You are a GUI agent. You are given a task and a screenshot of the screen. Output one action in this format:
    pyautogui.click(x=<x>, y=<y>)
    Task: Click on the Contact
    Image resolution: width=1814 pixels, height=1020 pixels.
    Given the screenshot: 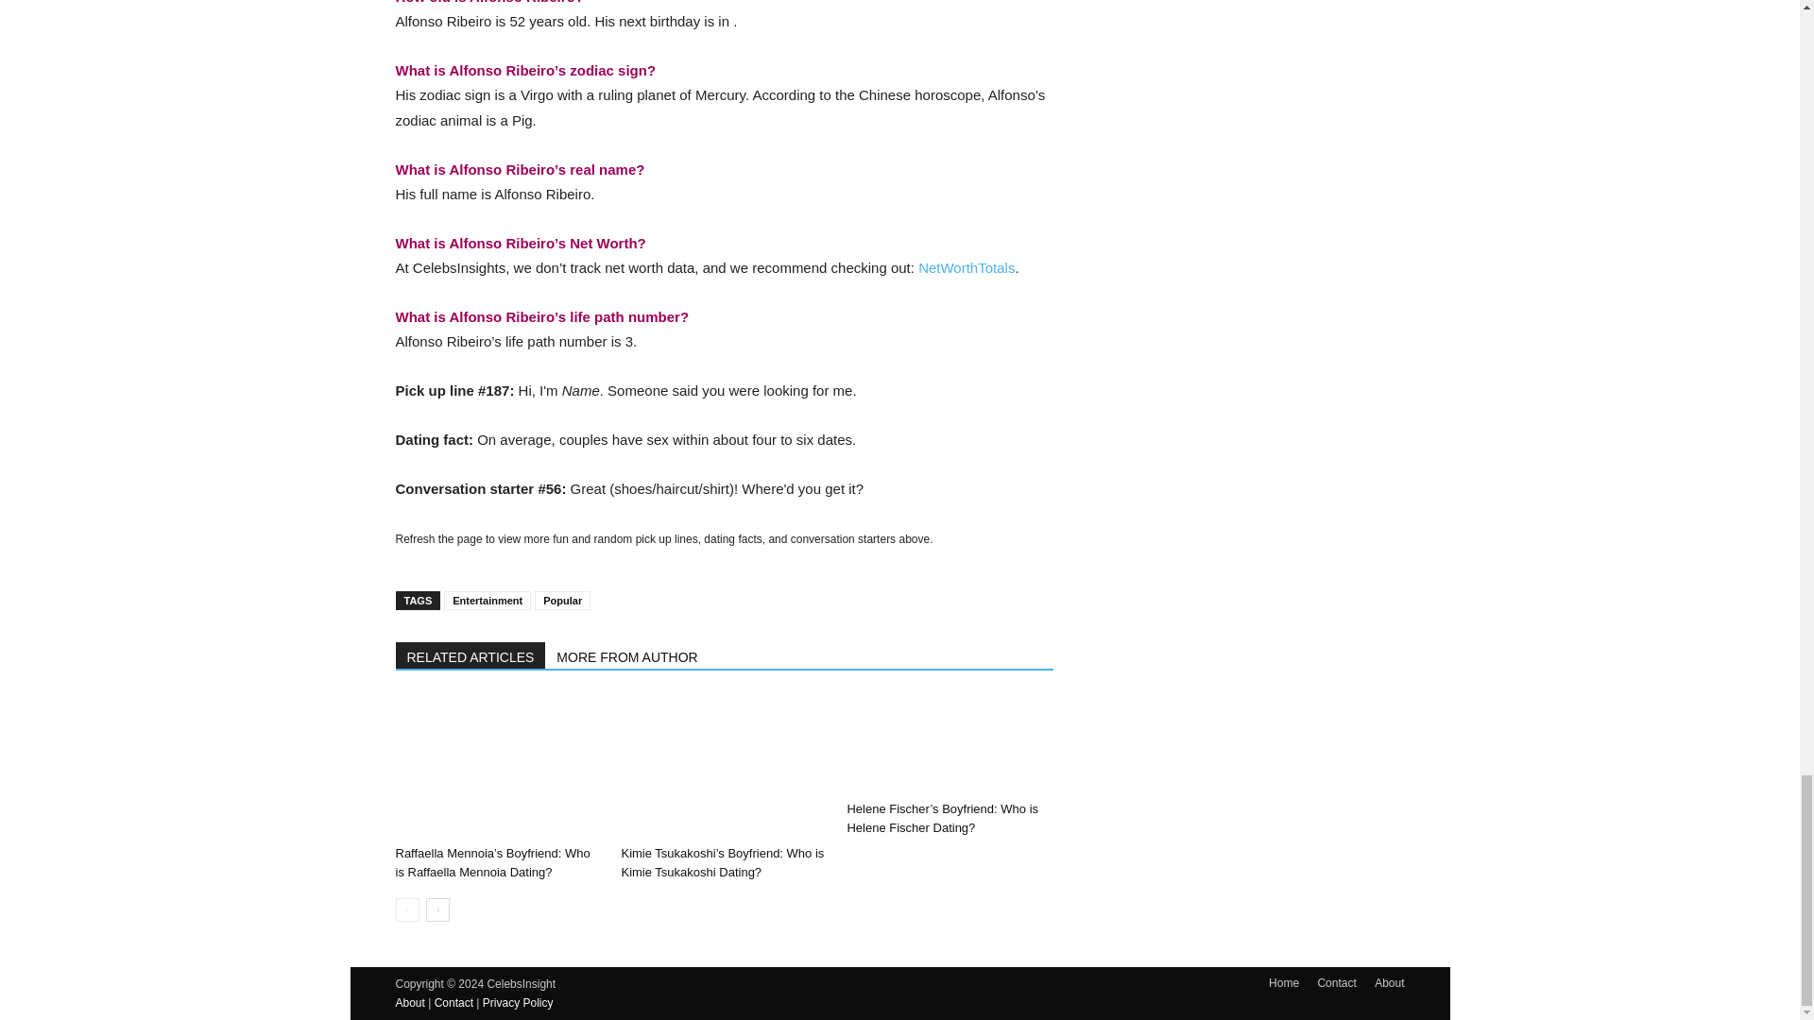 What is the action you would take?
    pyautogui.click(x=1336, y=982)
    